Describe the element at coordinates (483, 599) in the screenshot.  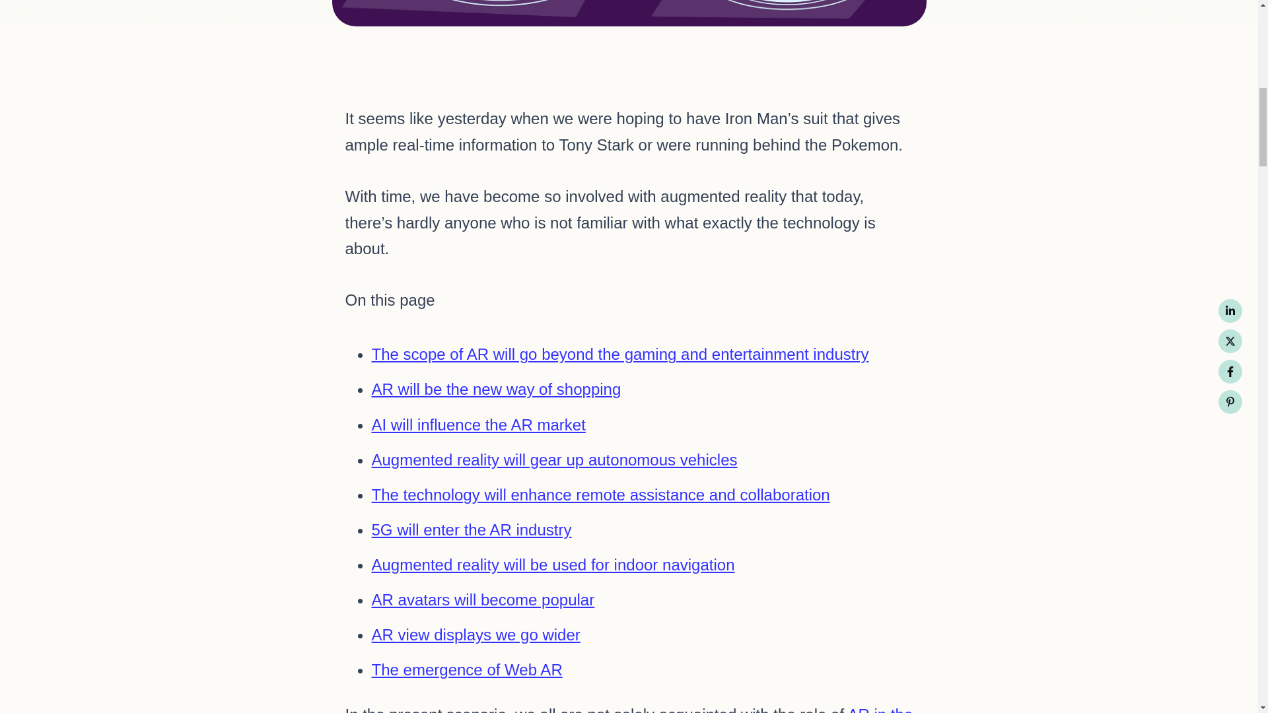
I see `AR avatars will become popular` at that location.